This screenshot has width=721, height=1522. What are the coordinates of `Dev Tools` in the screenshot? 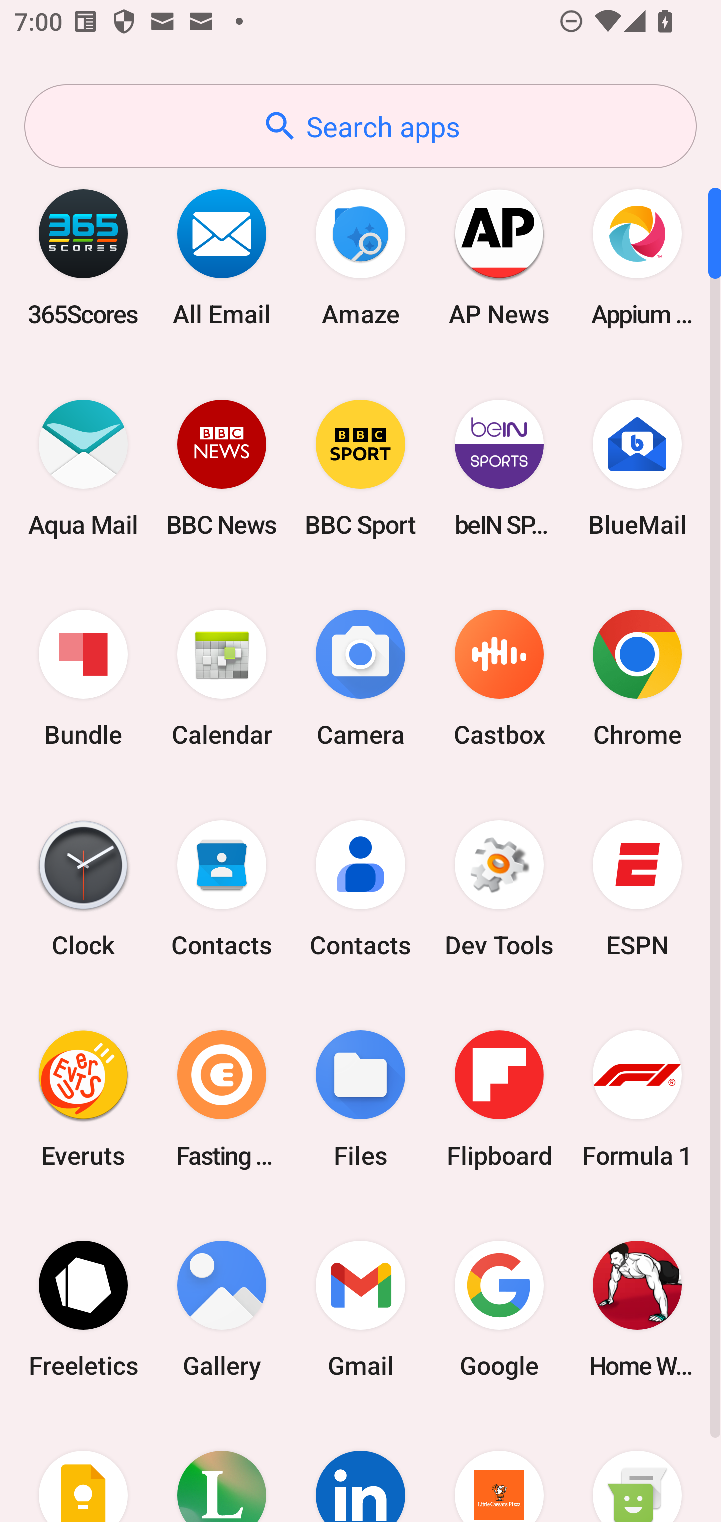 It's located at (499, 889).